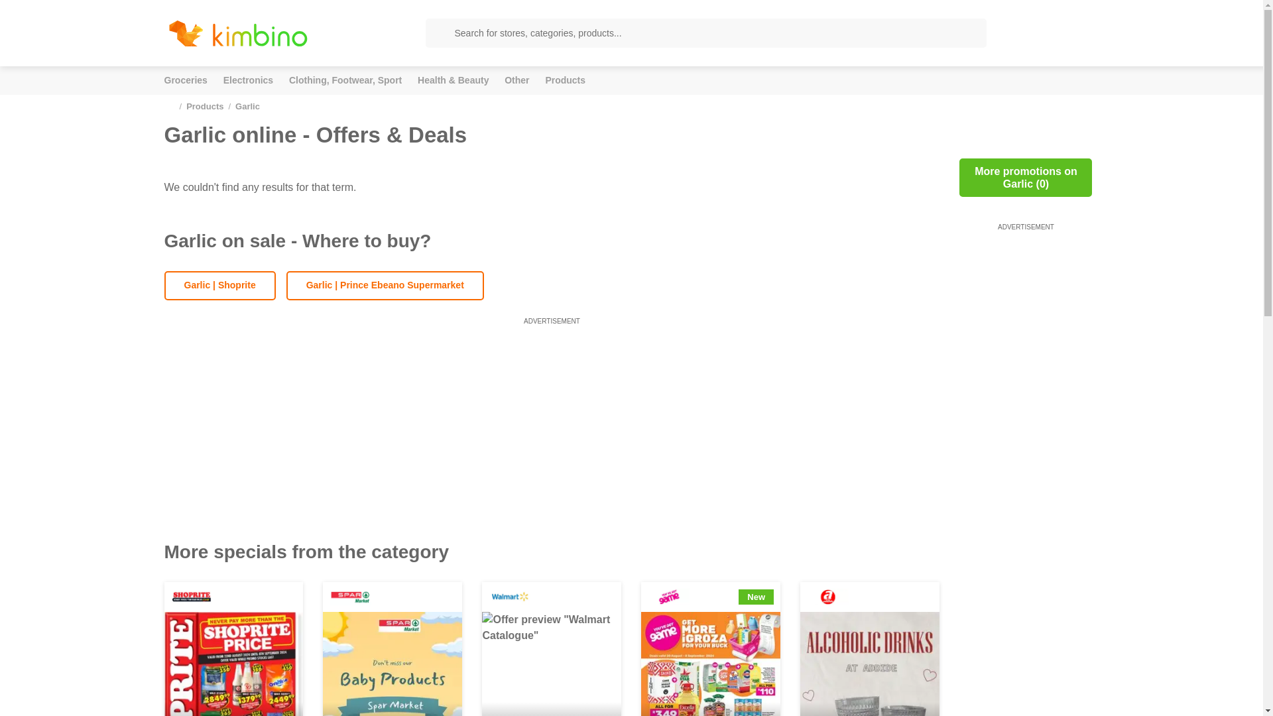 The image size is (1273, 716). Describe the element at coordinates (509, 597) in the screenshot. I see `Walmart catalogue` at that location.